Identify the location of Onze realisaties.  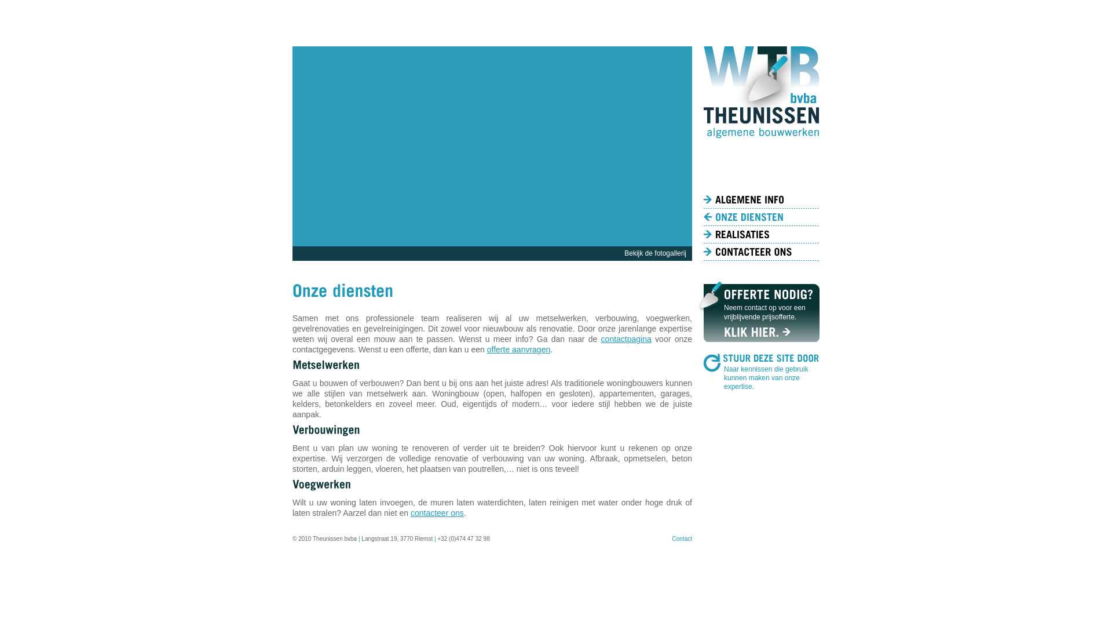
(762, 235).